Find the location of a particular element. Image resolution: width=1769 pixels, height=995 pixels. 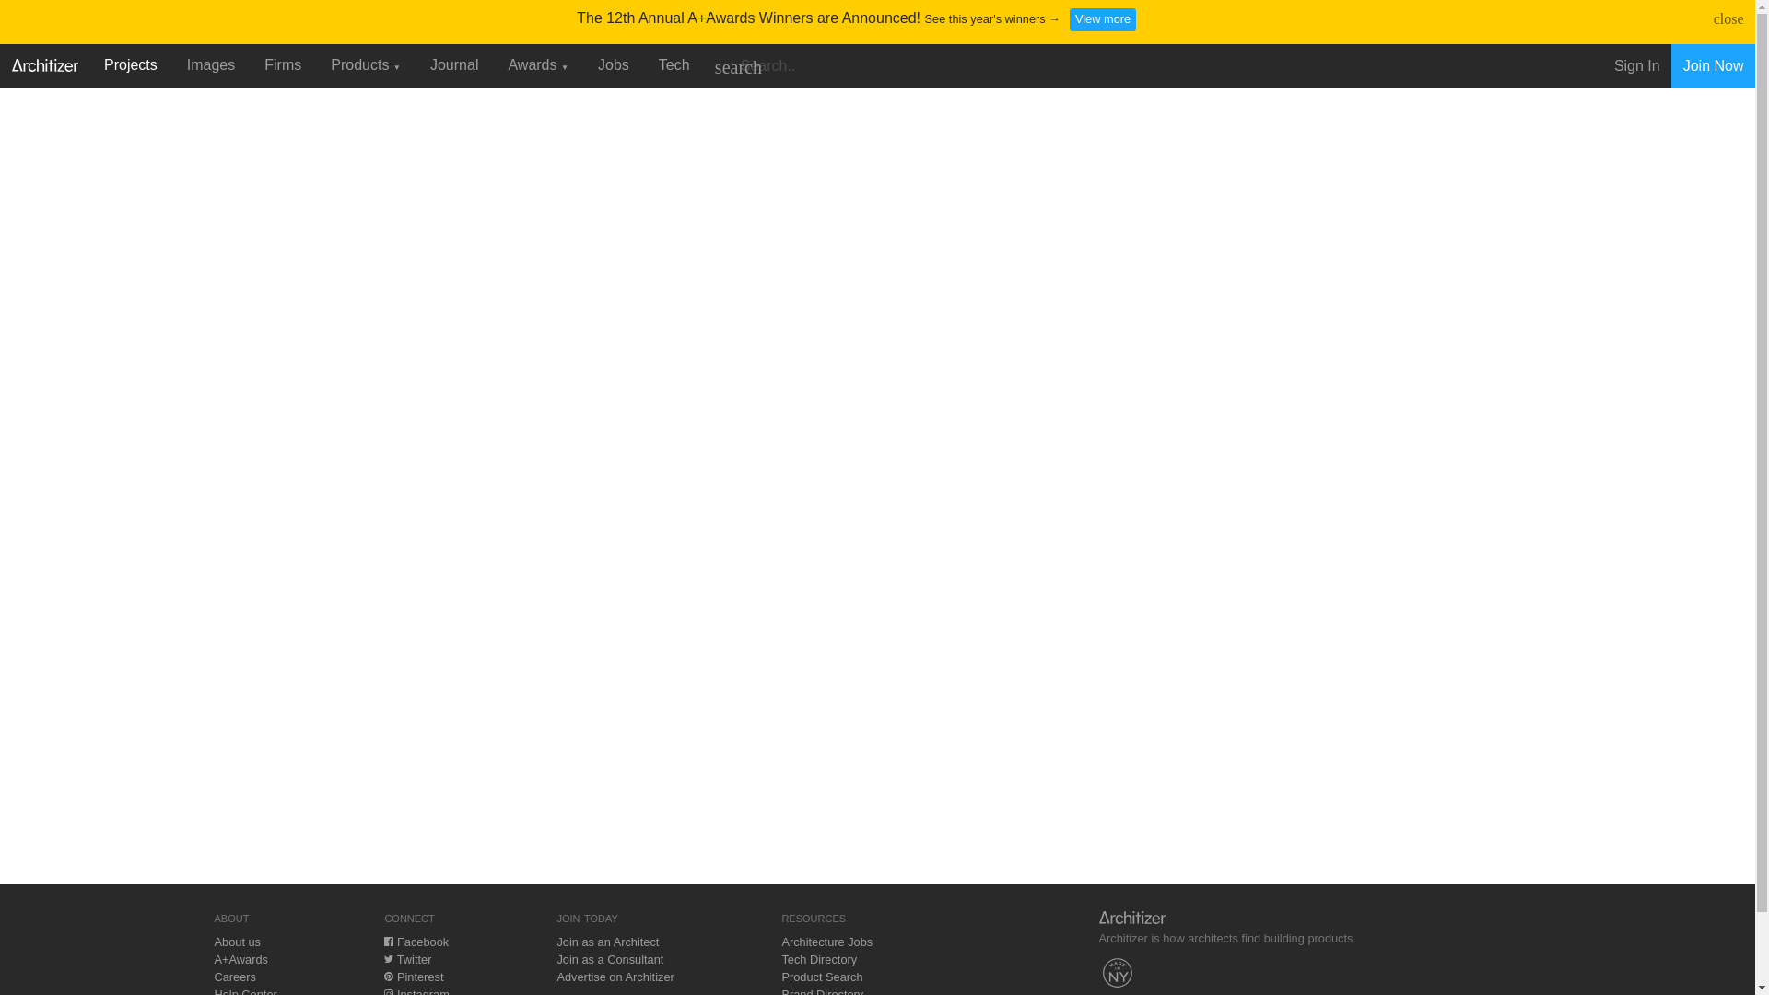

Sign In is located at coordinates (1636, 66).